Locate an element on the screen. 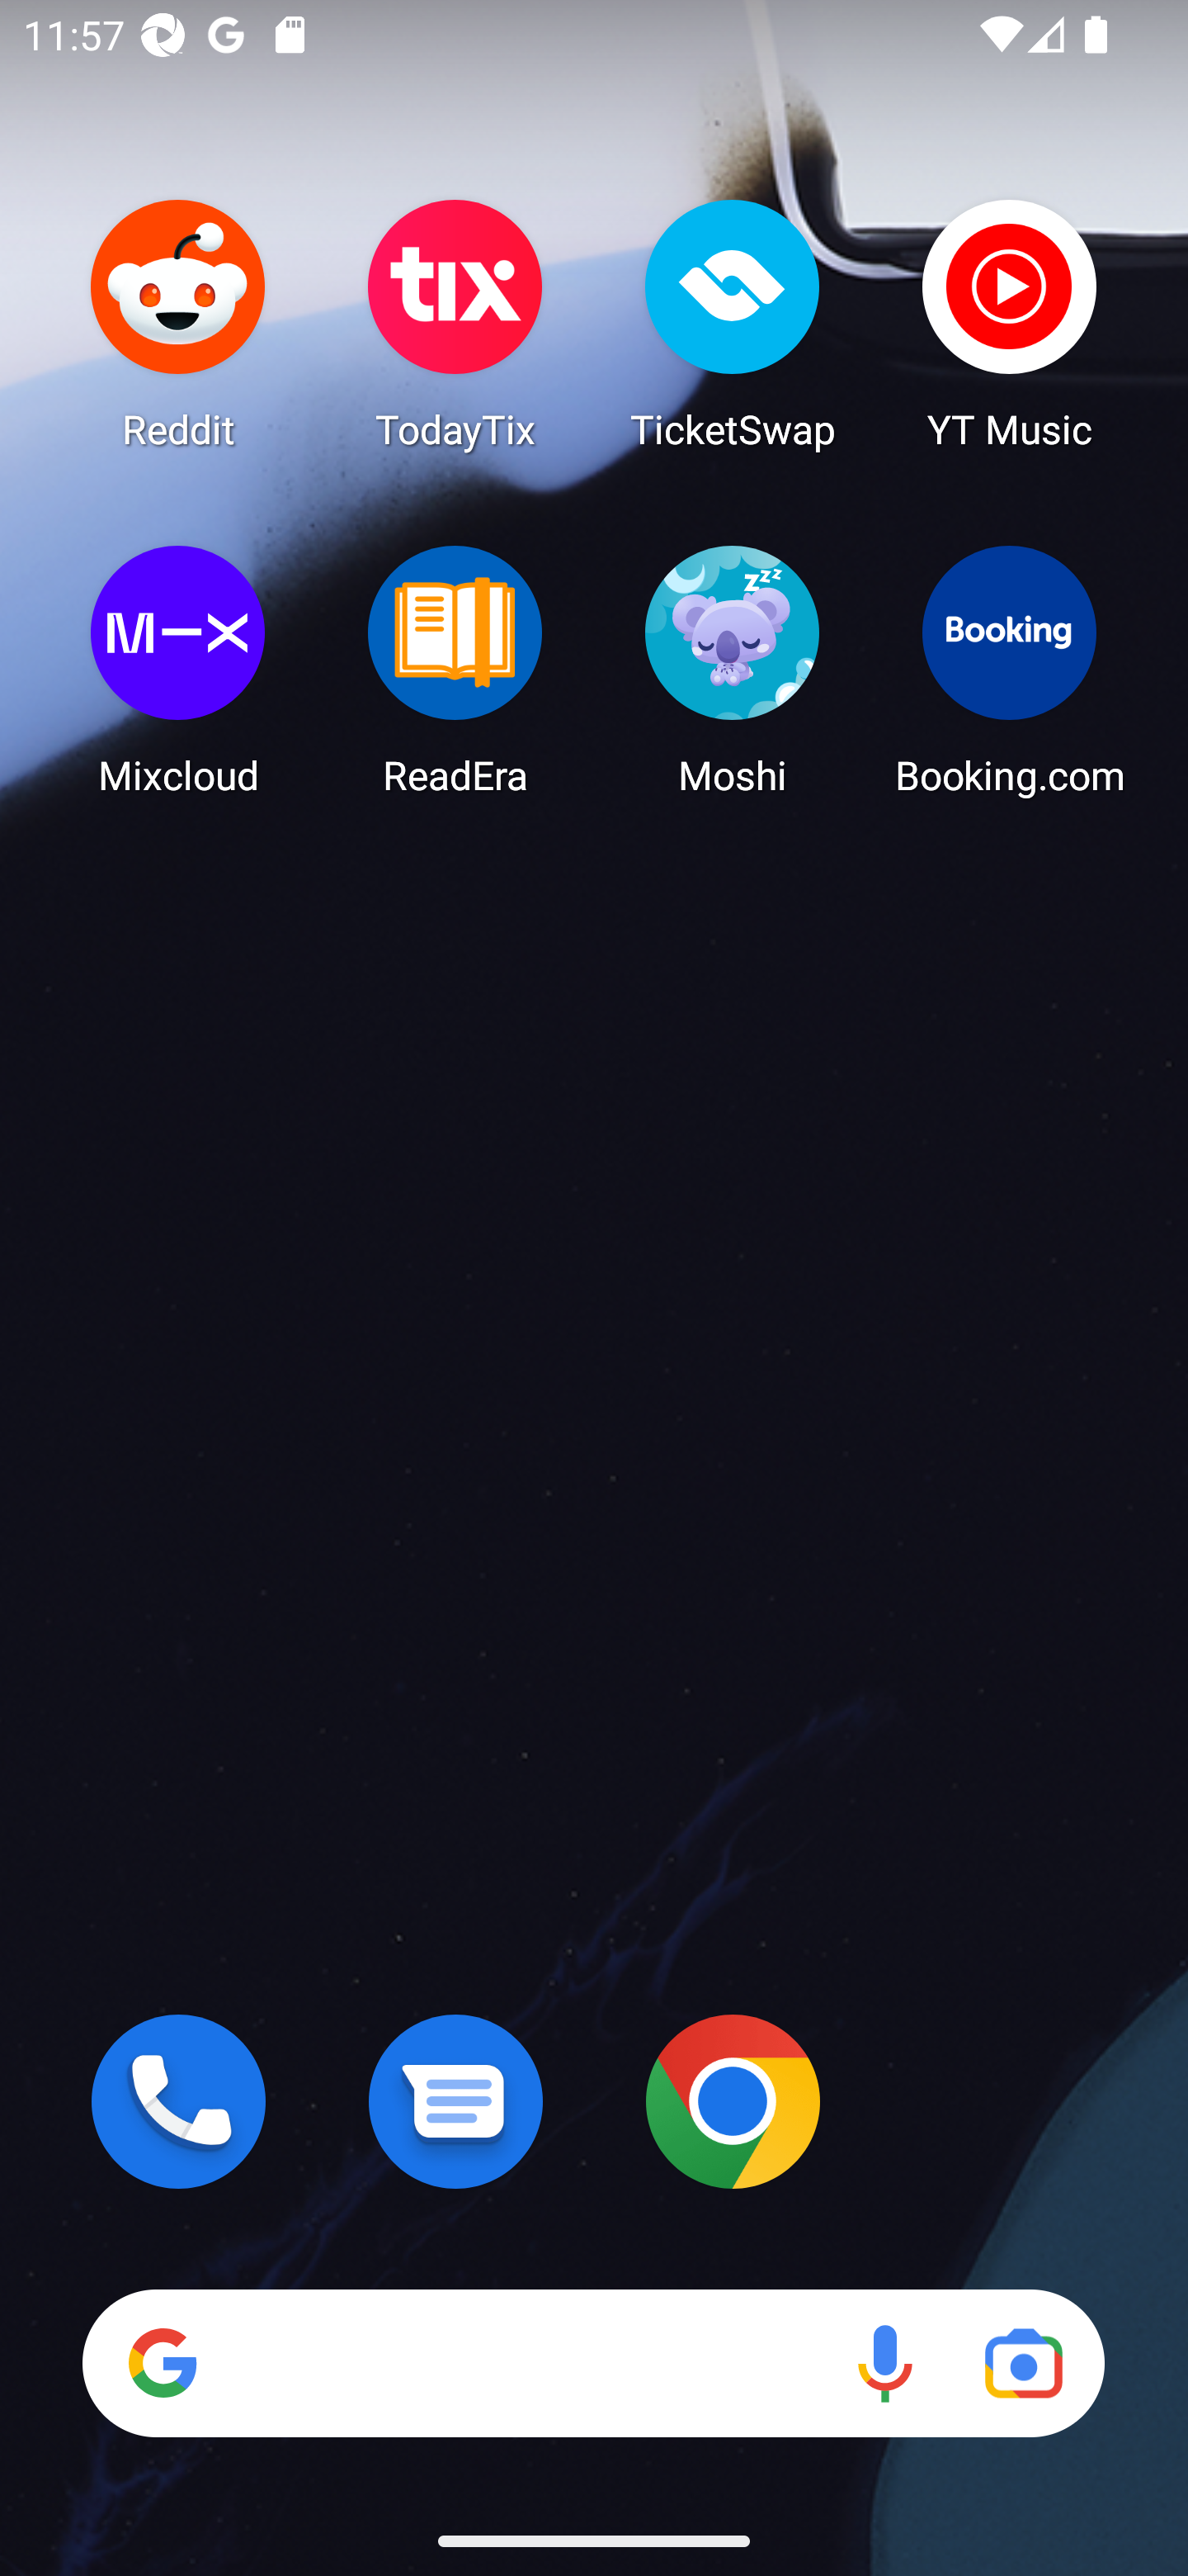 The width and height of the screenshot is (1188, 2576). Search Voice search Google Lens is located at coordinates (593, 2363).